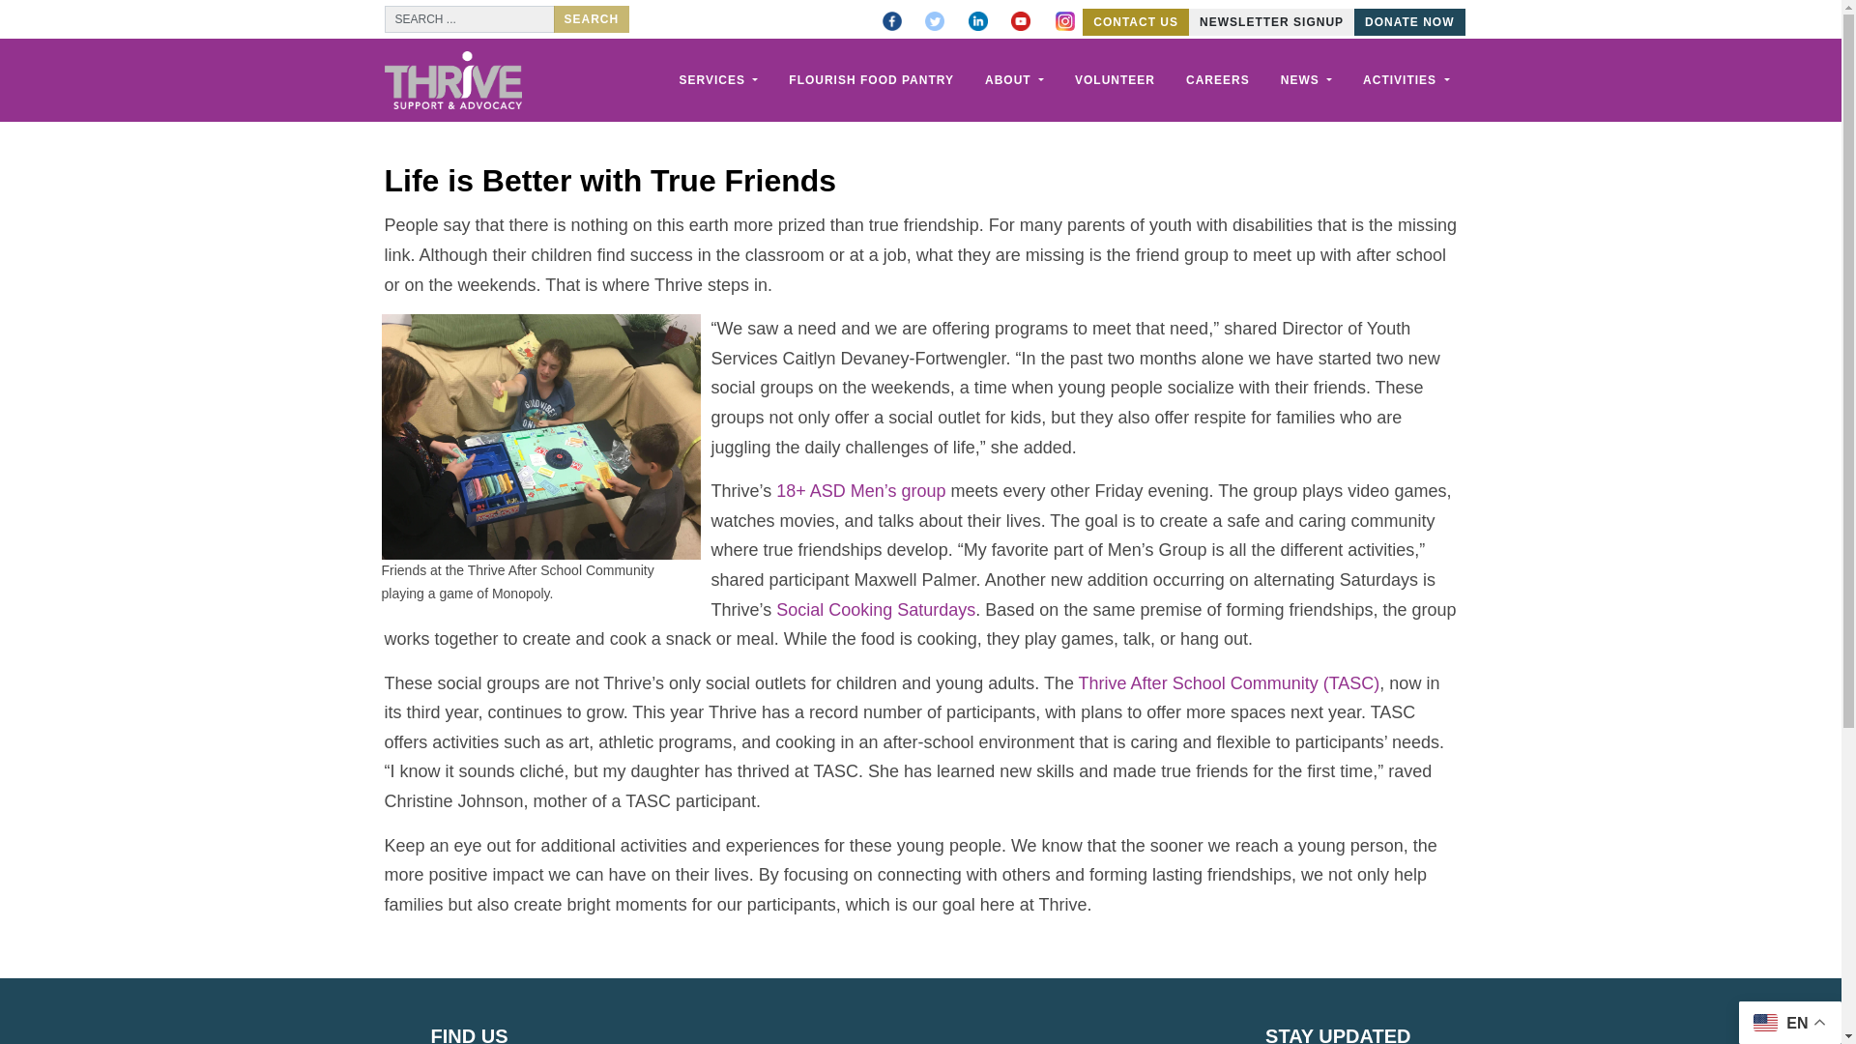 Image resolution: width=1856 pixels, height=1044 pixels. What do you see at coordinates (1272, 21) in the screenshot?
I see `NEWSLETTER SIGNUP` at bounding box center [1272, 21].